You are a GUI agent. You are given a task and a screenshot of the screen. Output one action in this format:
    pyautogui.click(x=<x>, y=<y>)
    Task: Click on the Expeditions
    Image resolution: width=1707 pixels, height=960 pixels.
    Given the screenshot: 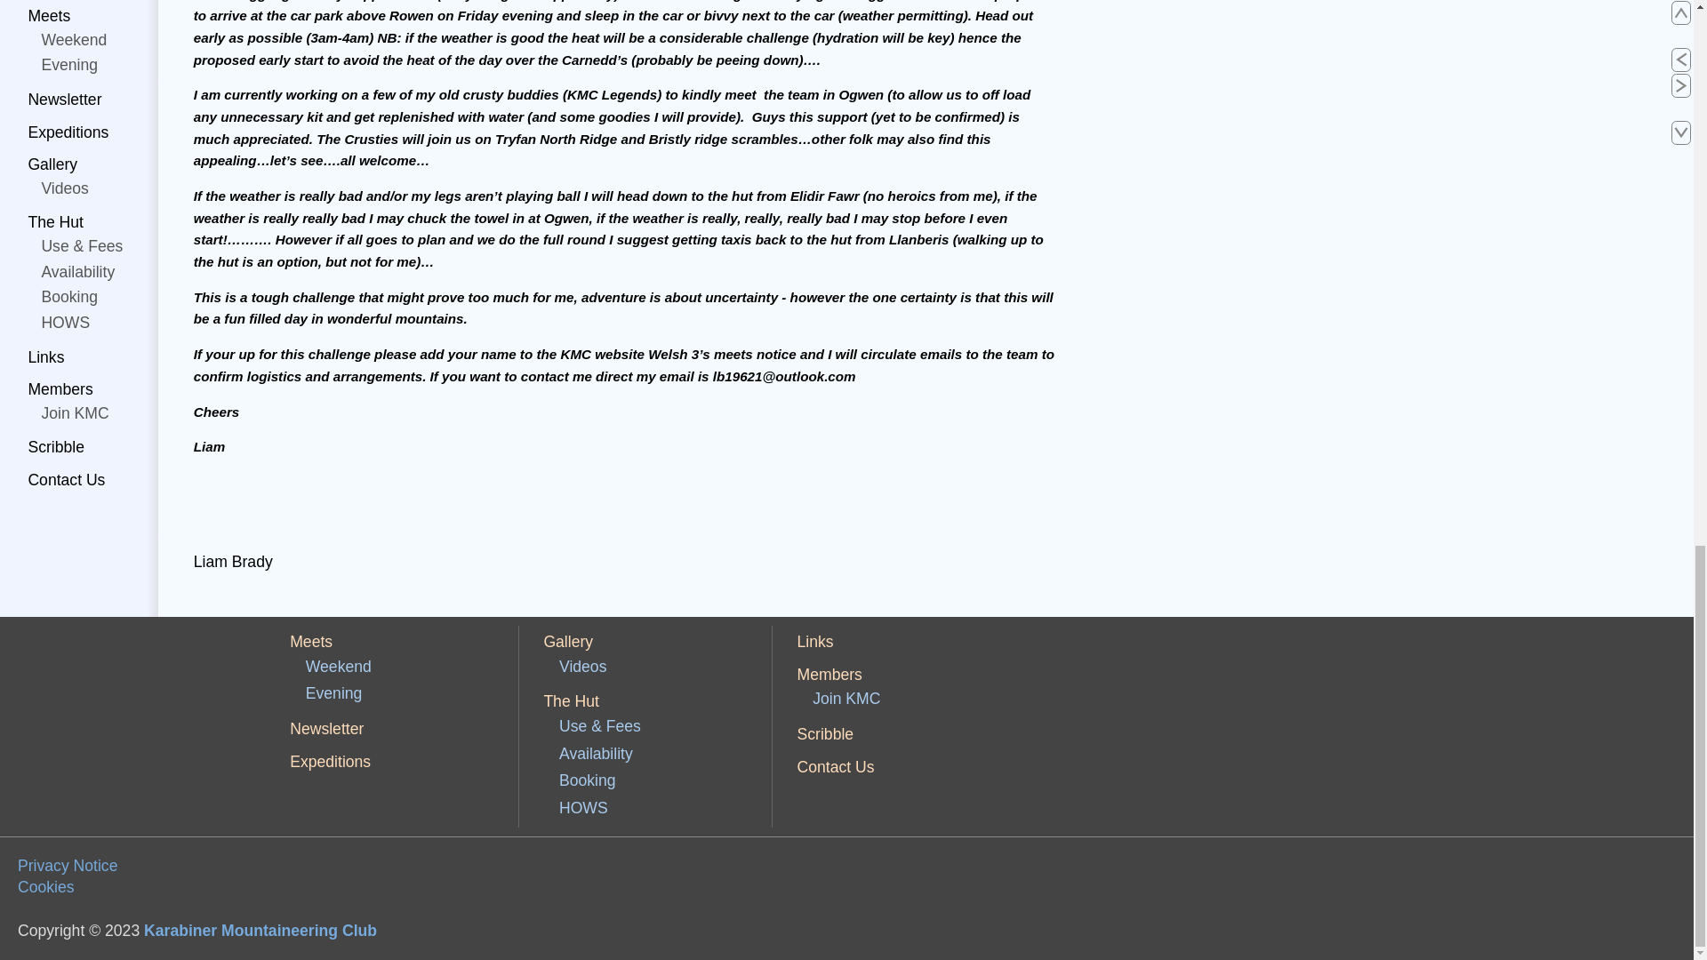 What is the action you would take?
    pyautogui.click(x=330, y=761)
    